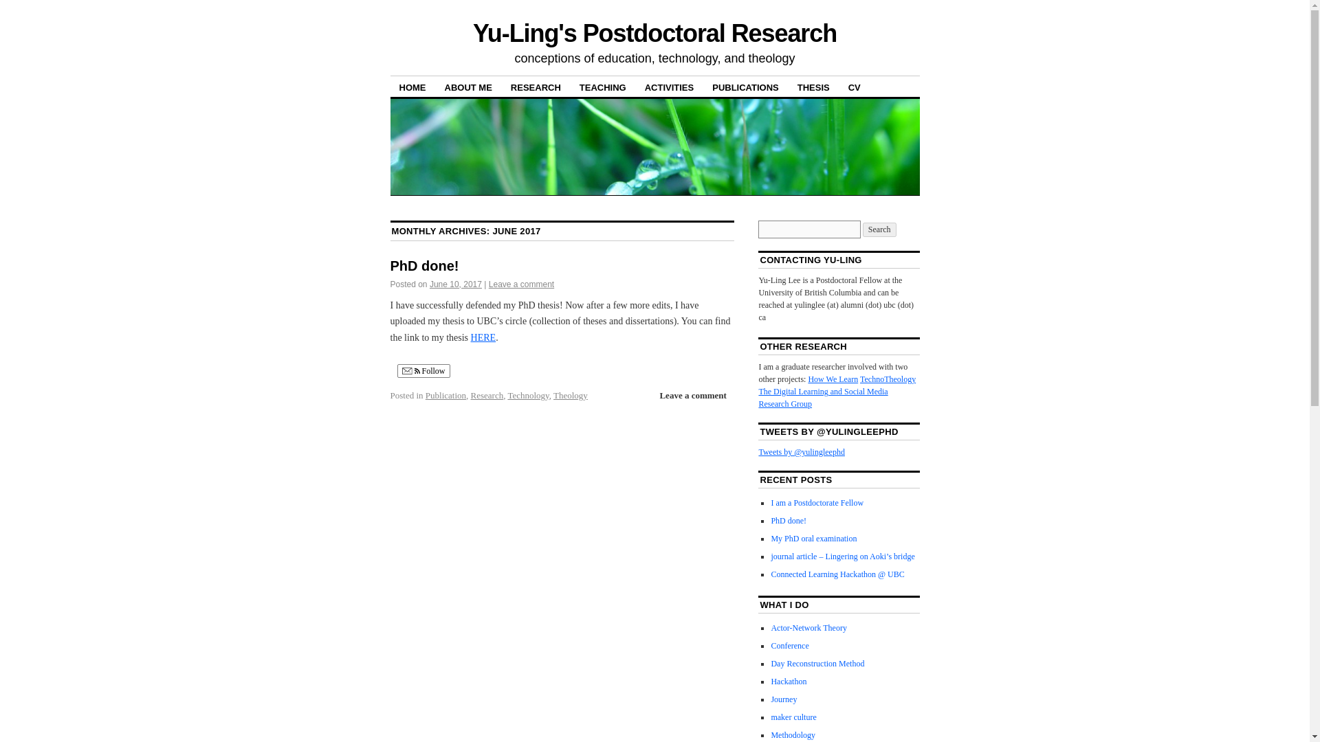 Image resolution: width=1320 pixels, height=742 pixels. Describe the element at coordinates (455, 284) in the screenshot. I see `June 10, 2017` at that location.